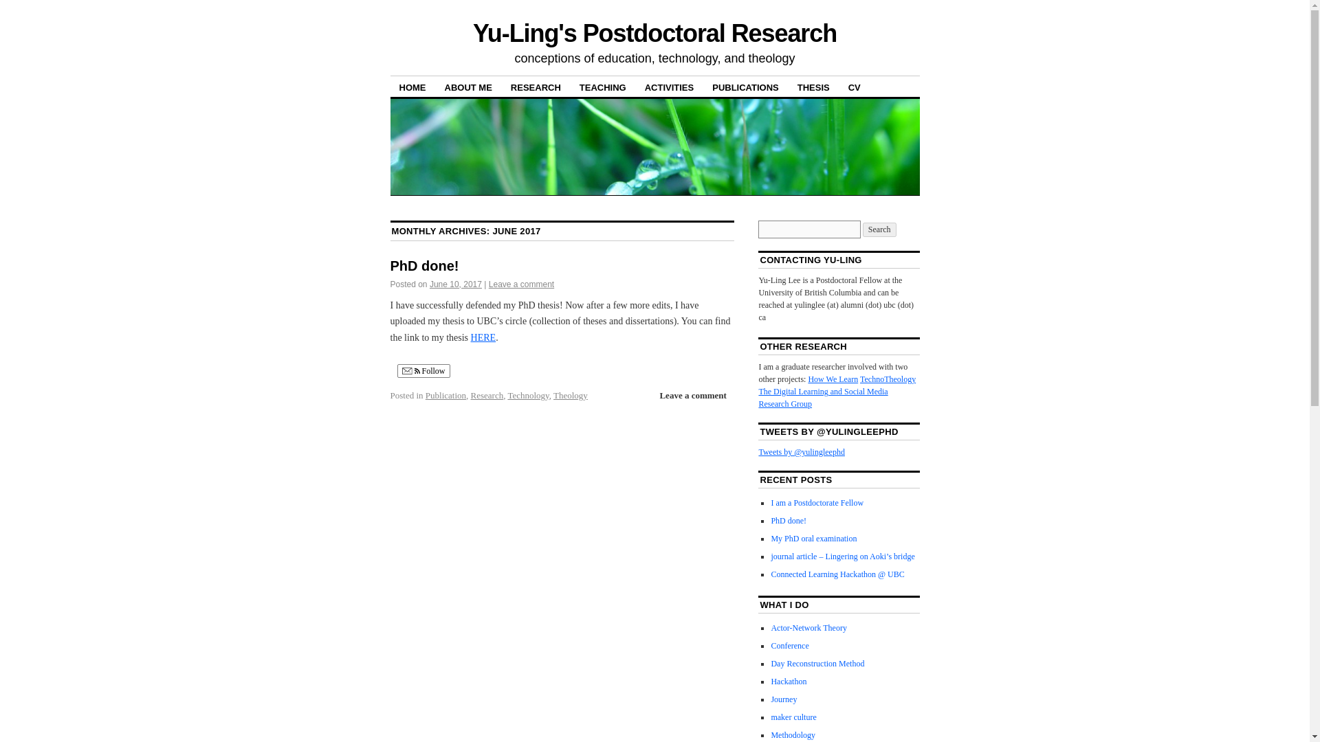 Image resolution: width=1320 pixels, height=742 pixels. Describe the element at coordinates (455, 284) in the screenshot. I see `June 10, 2017` at that location.